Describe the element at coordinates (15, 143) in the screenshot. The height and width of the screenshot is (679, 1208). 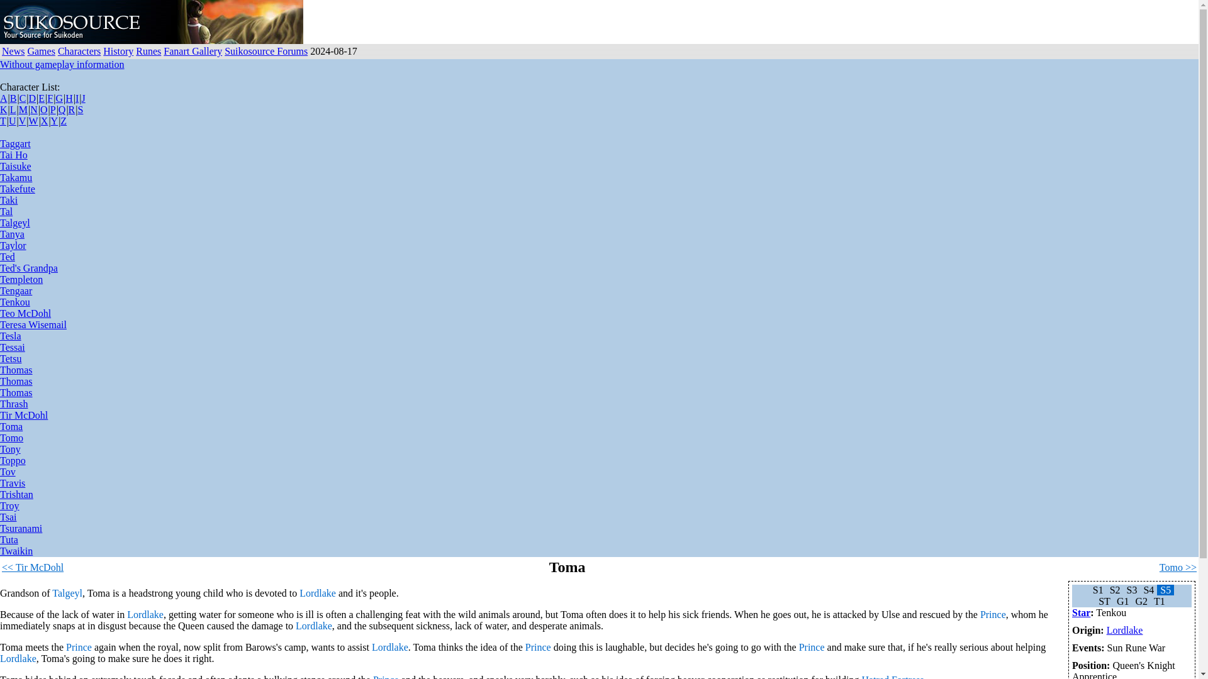
I see `Taggart` at that location.